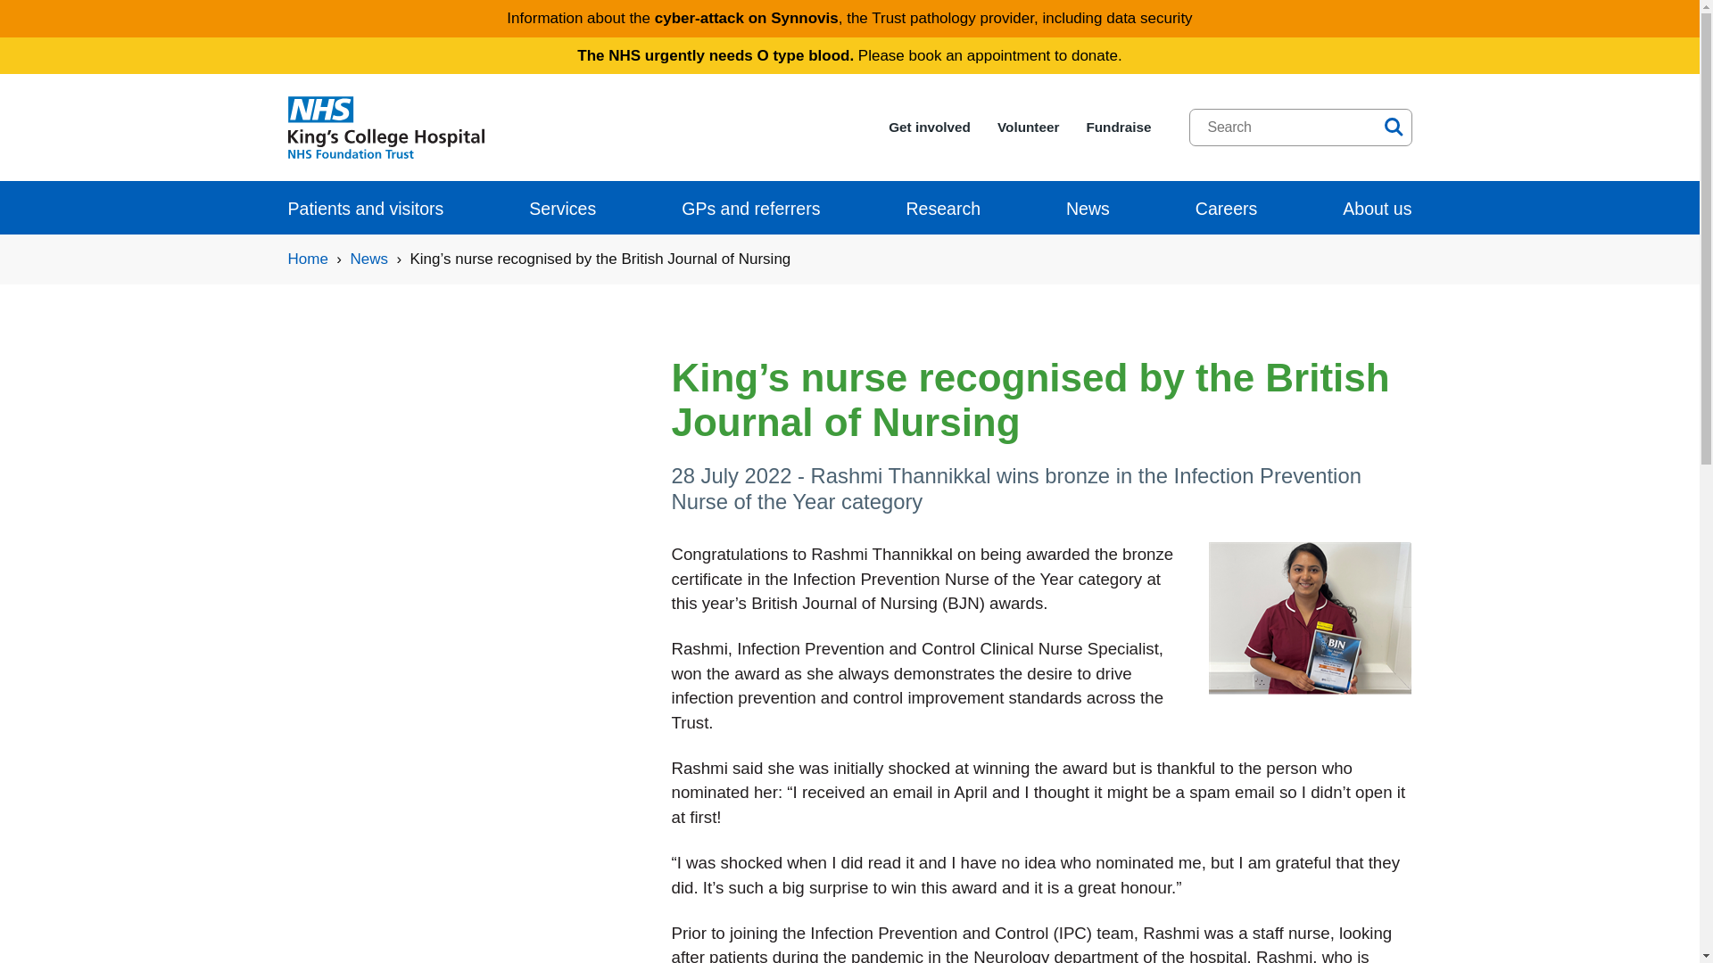  What do you see at coordinates (1028, 127) in the screenshot?
I see `Volunteer` at bounding box center [1028, 127].